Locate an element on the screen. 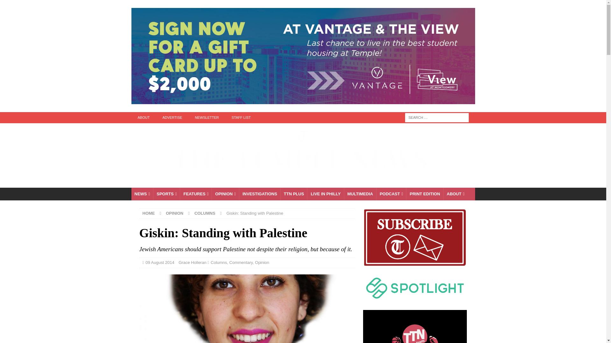 This screenshot has width=611, height=343. NEWSLETTER is located at coordinates (207, 118).